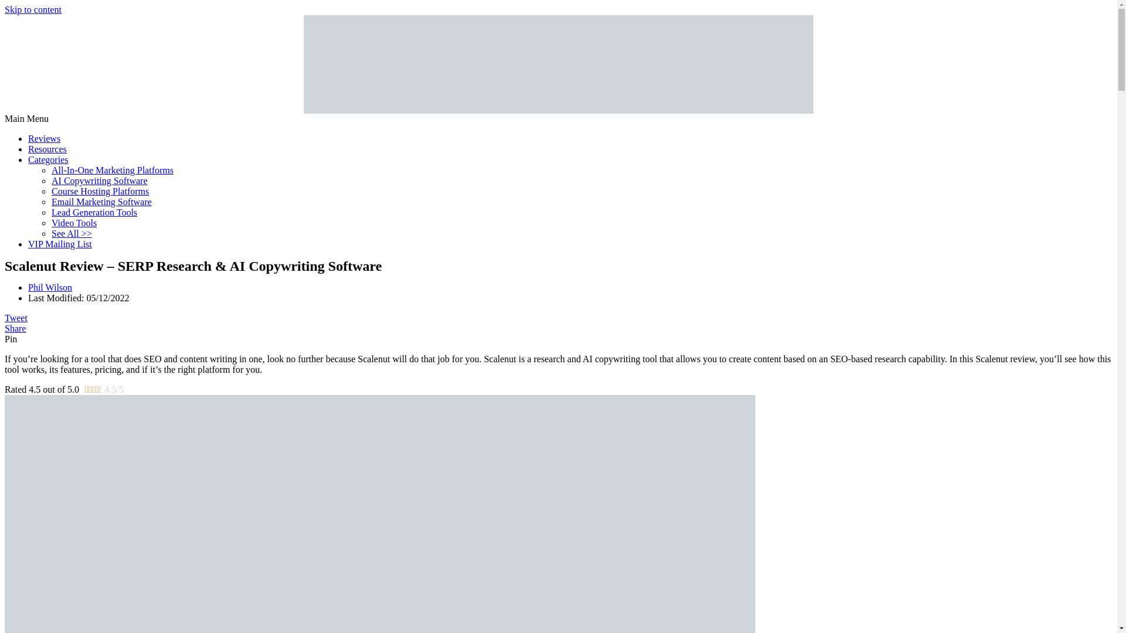  I want to click on Lead Generation Tools, so click(94, 212).